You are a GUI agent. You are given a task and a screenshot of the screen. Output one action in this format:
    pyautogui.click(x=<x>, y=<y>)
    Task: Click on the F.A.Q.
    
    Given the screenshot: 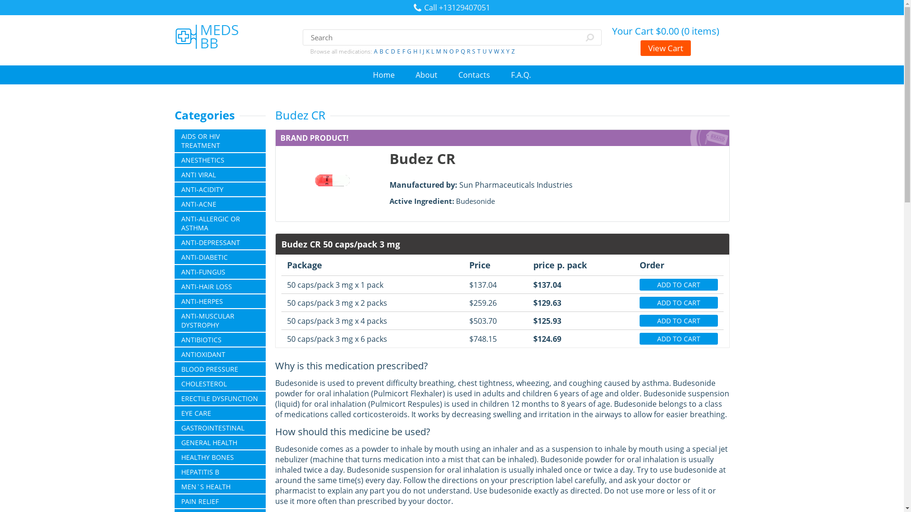 What is the action you would take?
    pyautogui.click(x=521, y=74)
    